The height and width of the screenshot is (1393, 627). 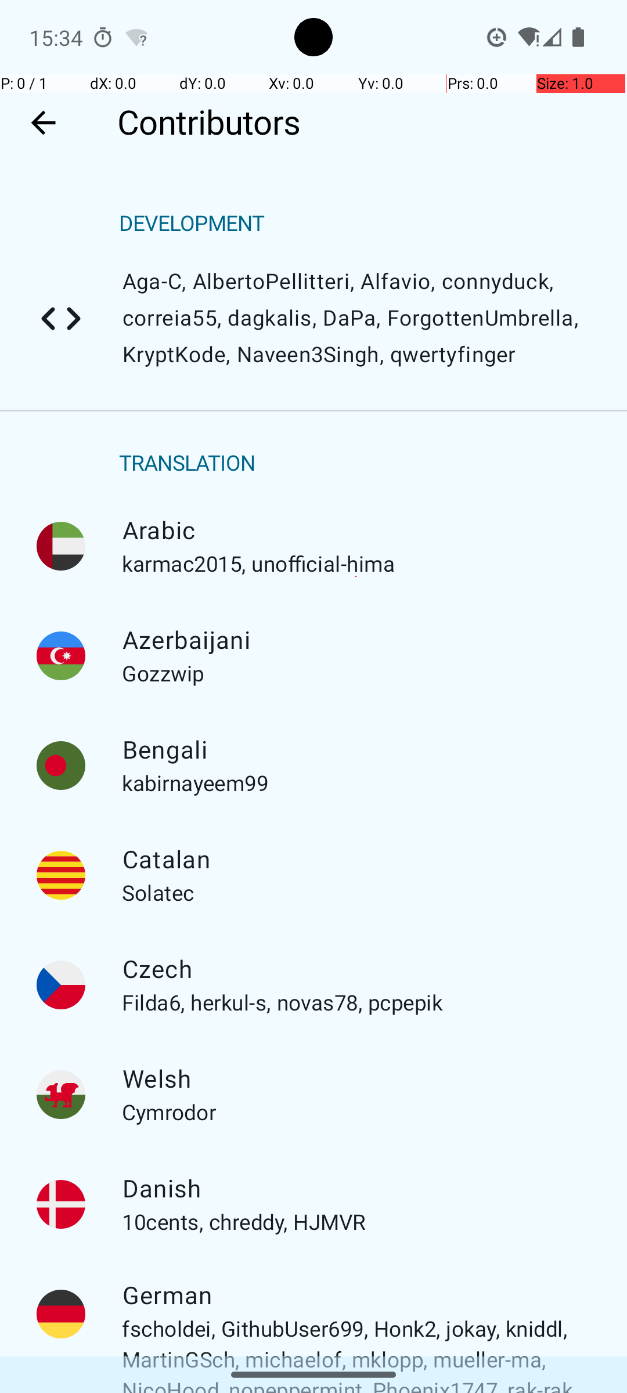 What do you see at coordinates (356, 1189) in the screenshot?
I see `Danish` at bounding box center [356, 1189].